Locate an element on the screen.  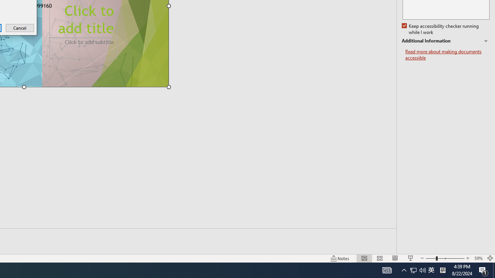
User Promoted Notification Area is located at coordinates (20, 28).